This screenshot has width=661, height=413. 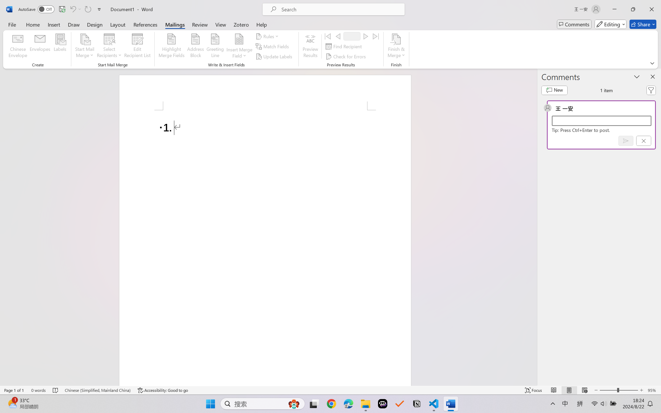 What do you see at coordinates (366, 36) in the screenshot?
I see `Next` at bounding box center [366, 36].